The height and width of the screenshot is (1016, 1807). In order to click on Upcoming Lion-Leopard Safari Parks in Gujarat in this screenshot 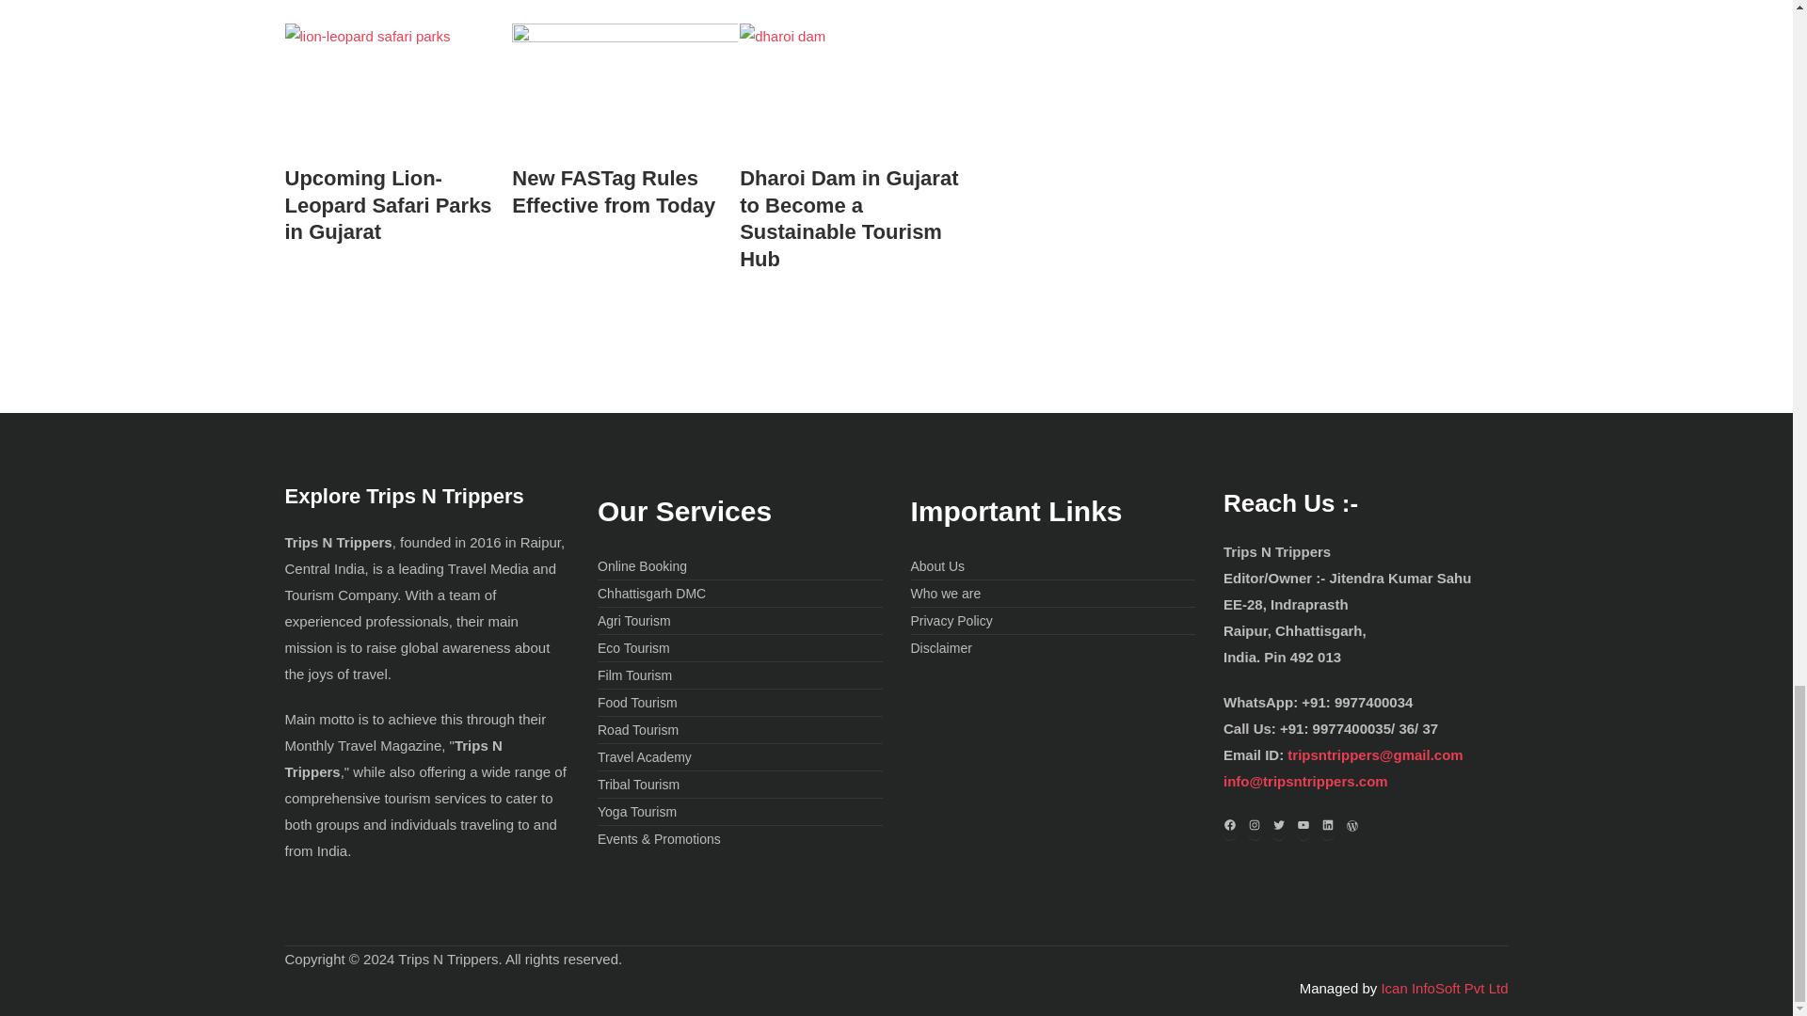, I will do `click(396, 206)`.